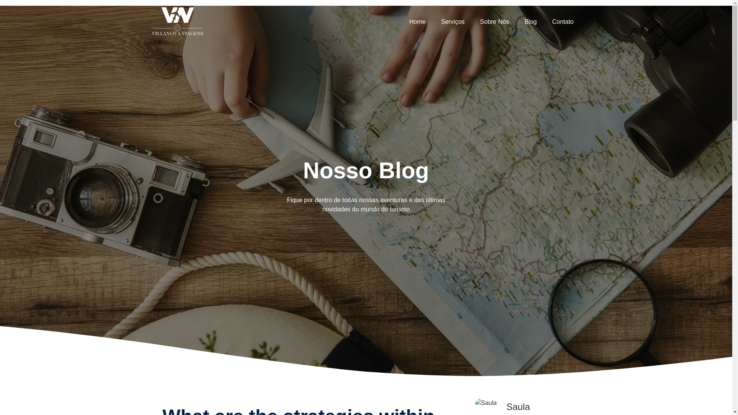  What do you see at coordinates (563, 22) in the screenshot?
I see `Contato` at bounding box center [563, 22].